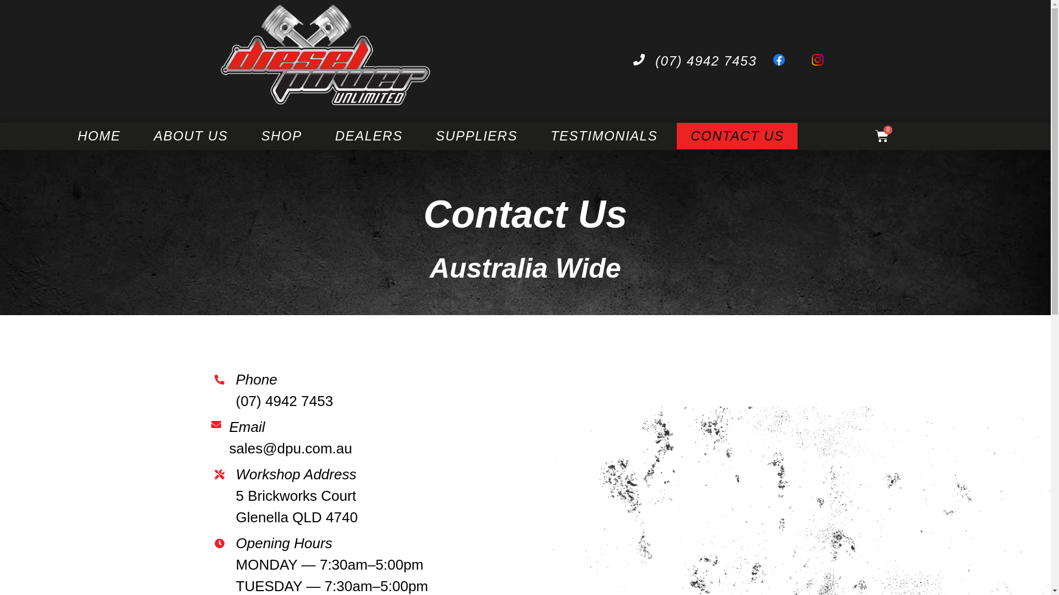 The width and height of the screenshot is (1059, 595). I want to click on ABOUT US, so click(191, 136).